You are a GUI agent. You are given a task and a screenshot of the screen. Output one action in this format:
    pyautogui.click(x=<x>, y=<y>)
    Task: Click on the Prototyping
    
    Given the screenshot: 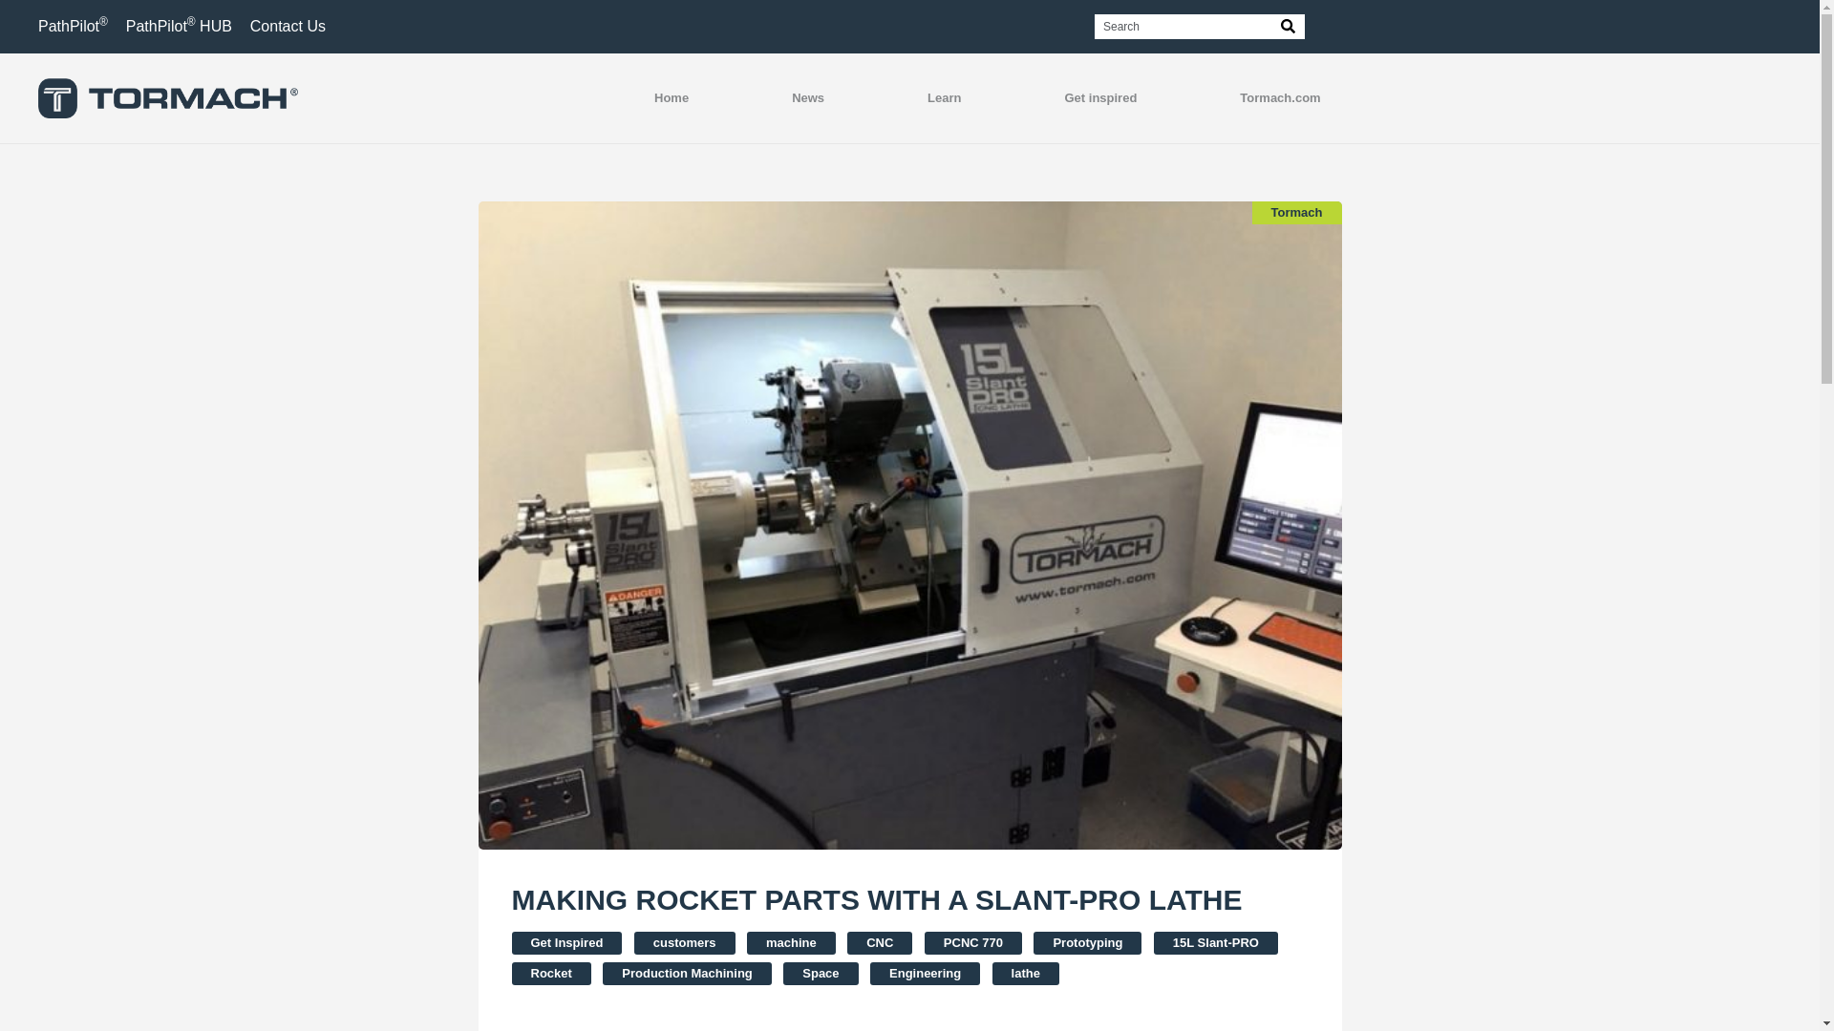 What is the action you would take?
    pyautogui.click(x=1087, y=943)
    